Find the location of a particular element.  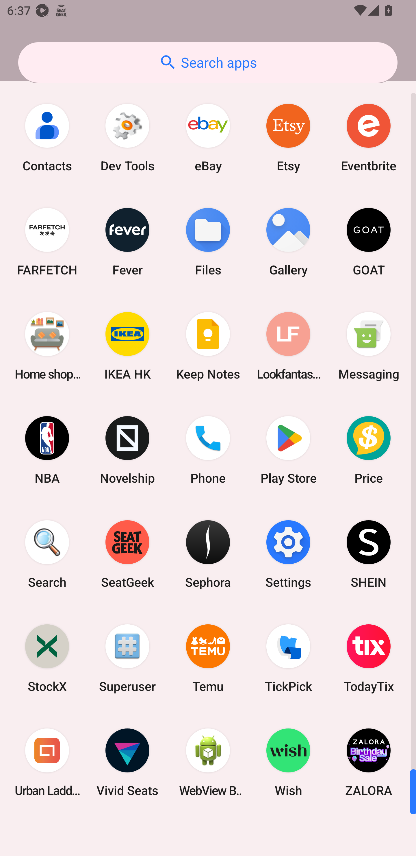

Temu is located at coordinates (208, 658).